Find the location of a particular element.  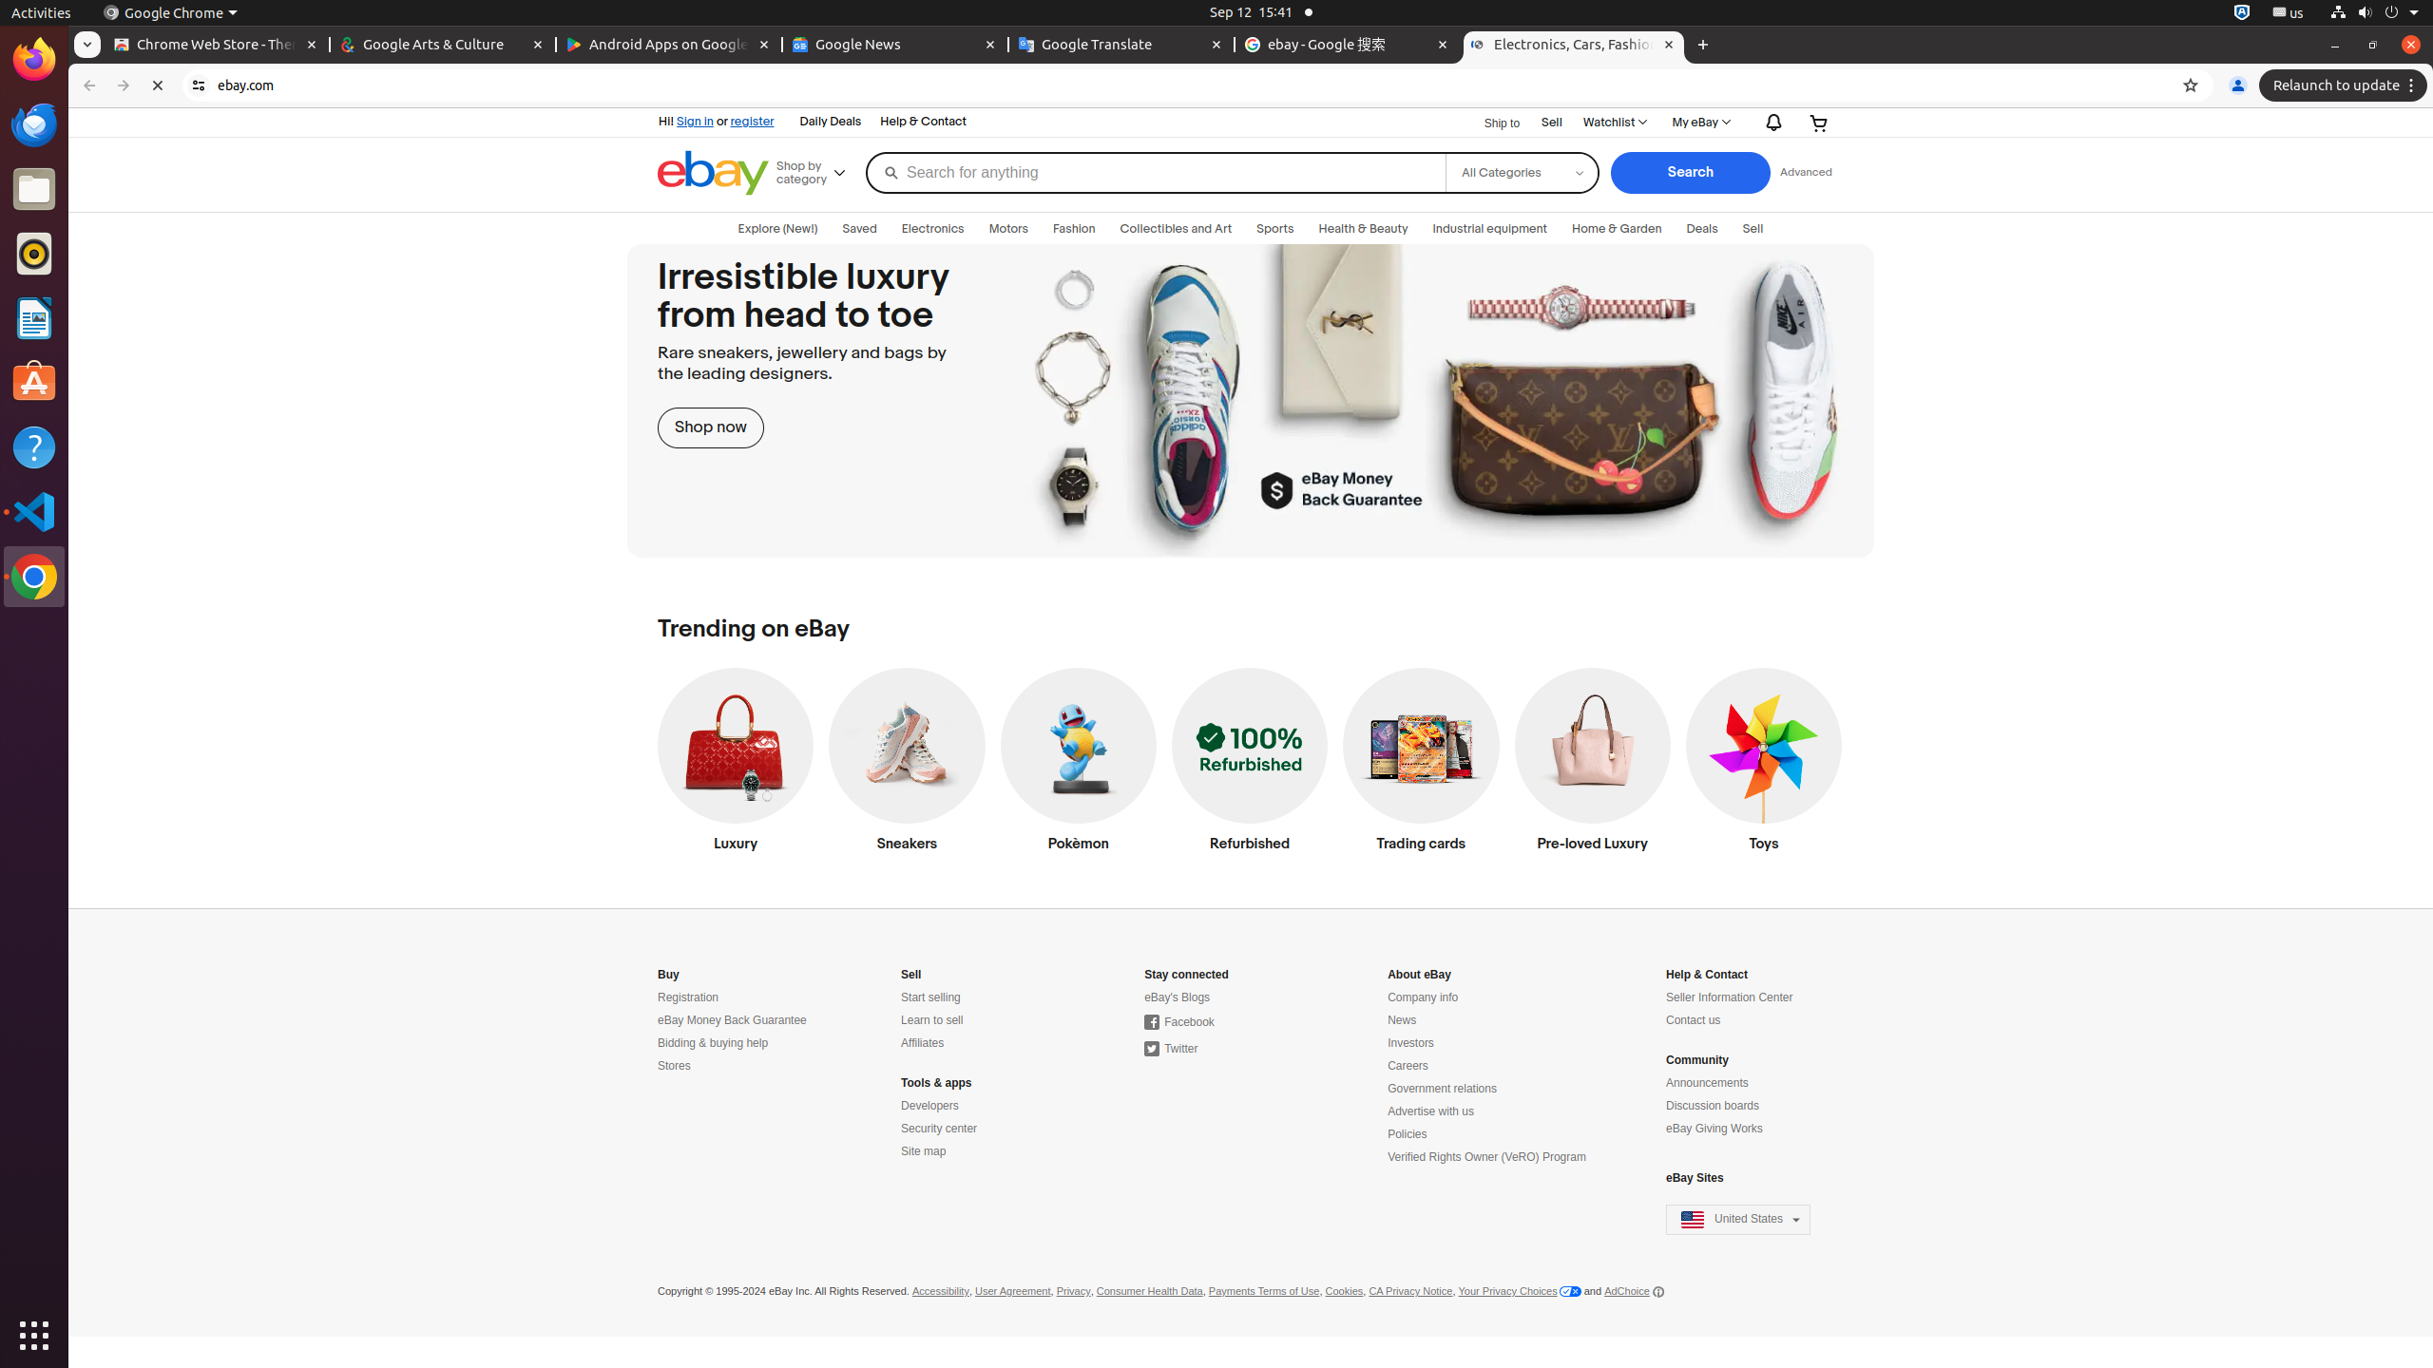

eBay Money Back Guarantee is located at coordinates (732, 1020).